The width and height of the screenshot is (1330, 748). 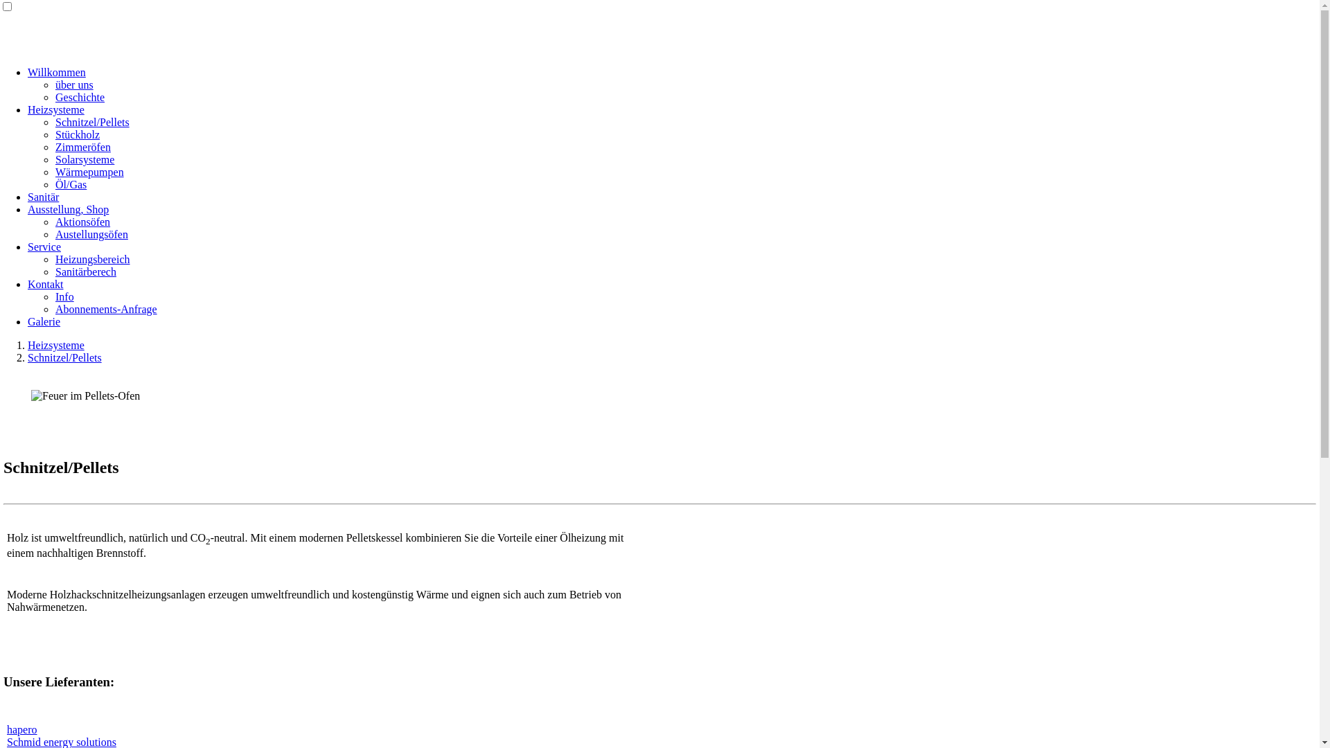 What do you see at coordinates (44, 247) in the screenshot?
I see `Service` at bounding box center [44, 247].